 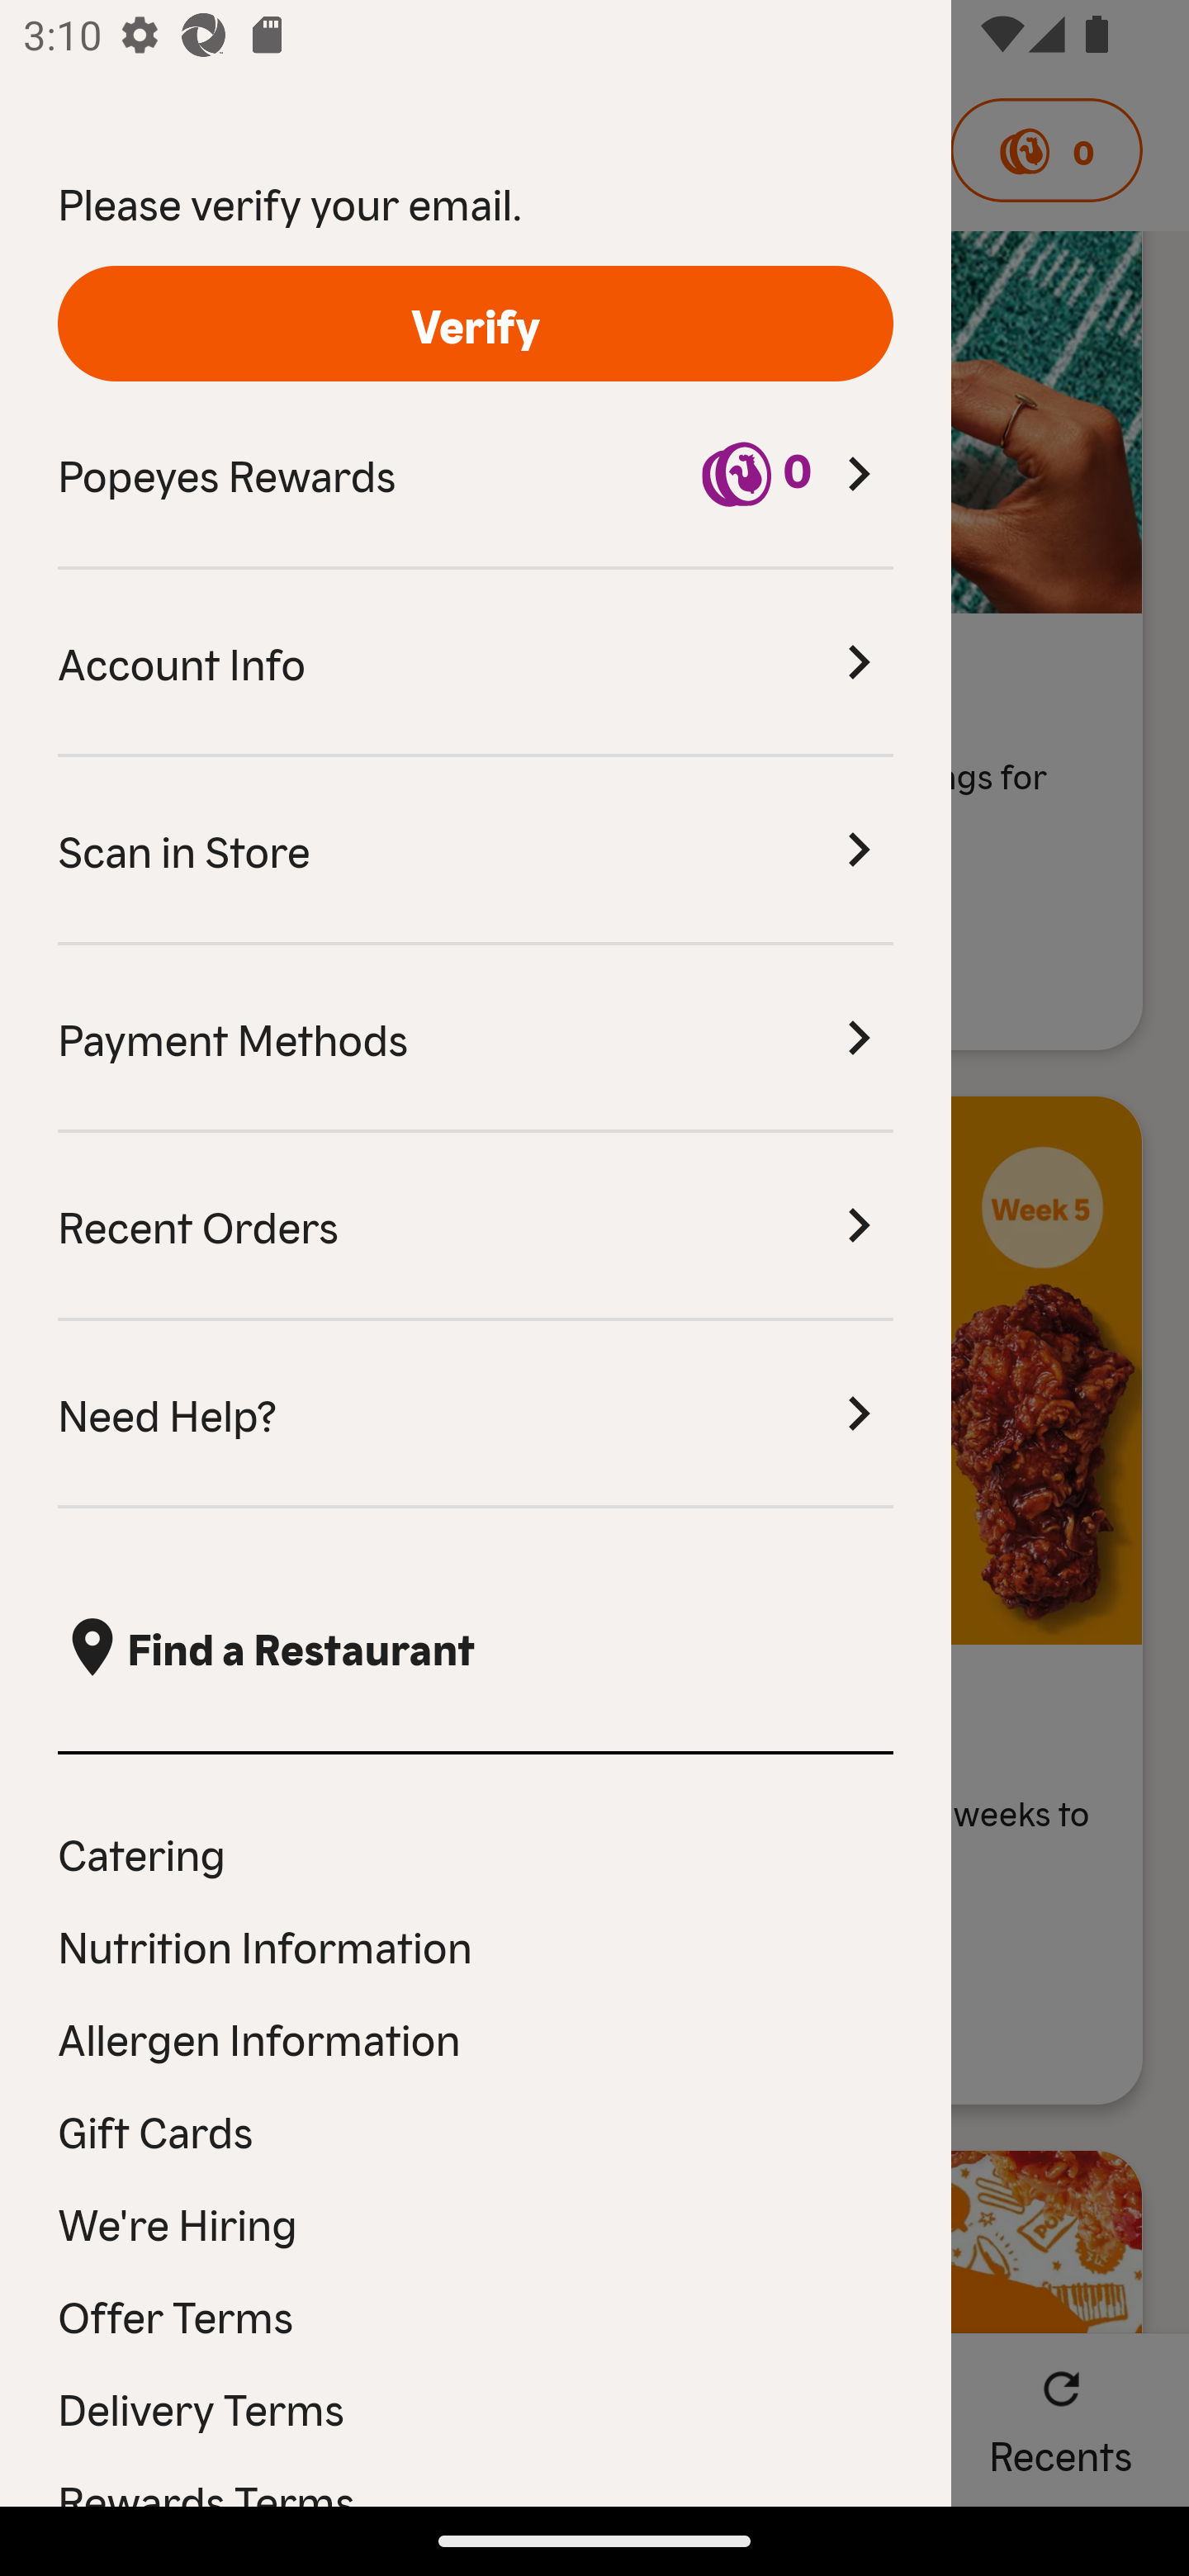 I want to click on Verify, so click(x=476, y=323).